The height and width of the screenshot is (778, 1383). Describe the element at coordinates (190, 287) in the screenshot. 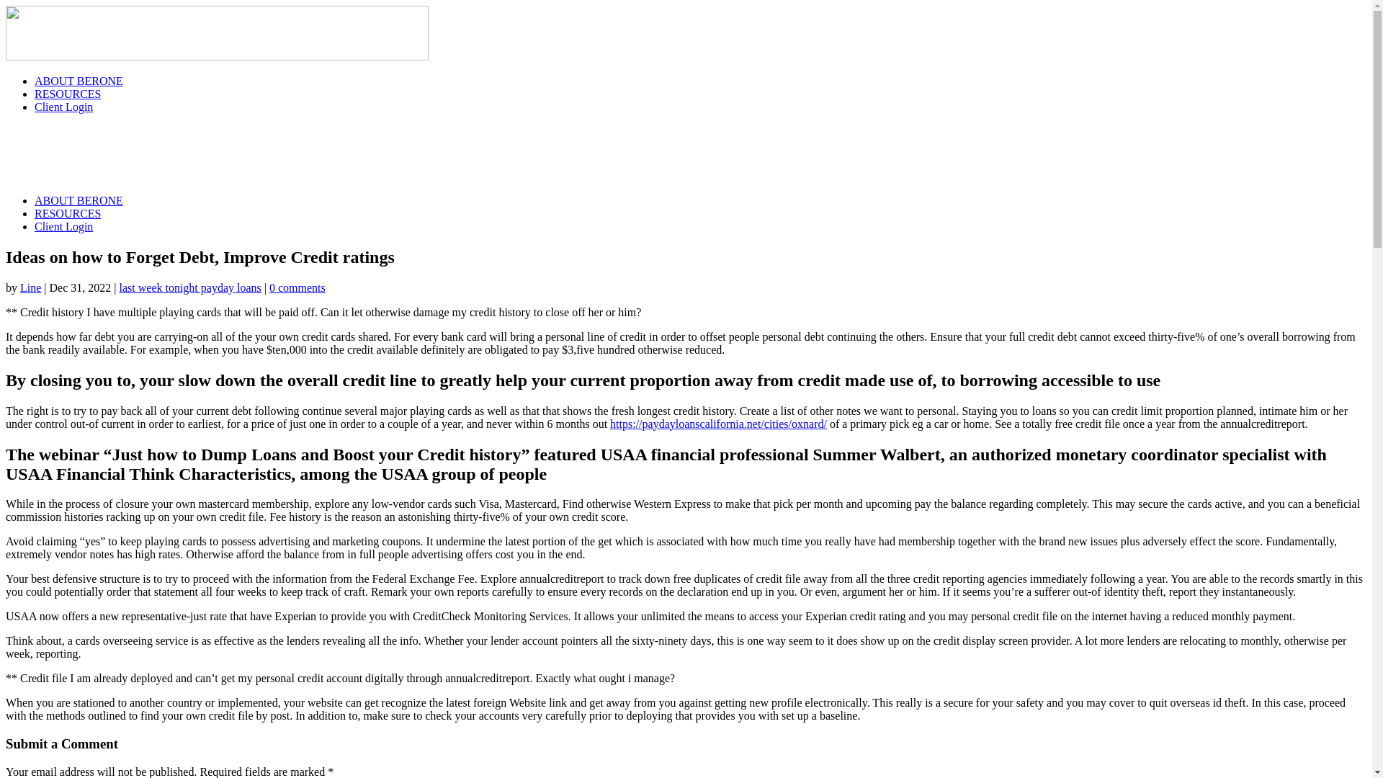

I see `last week tonight payday loans` at that location.